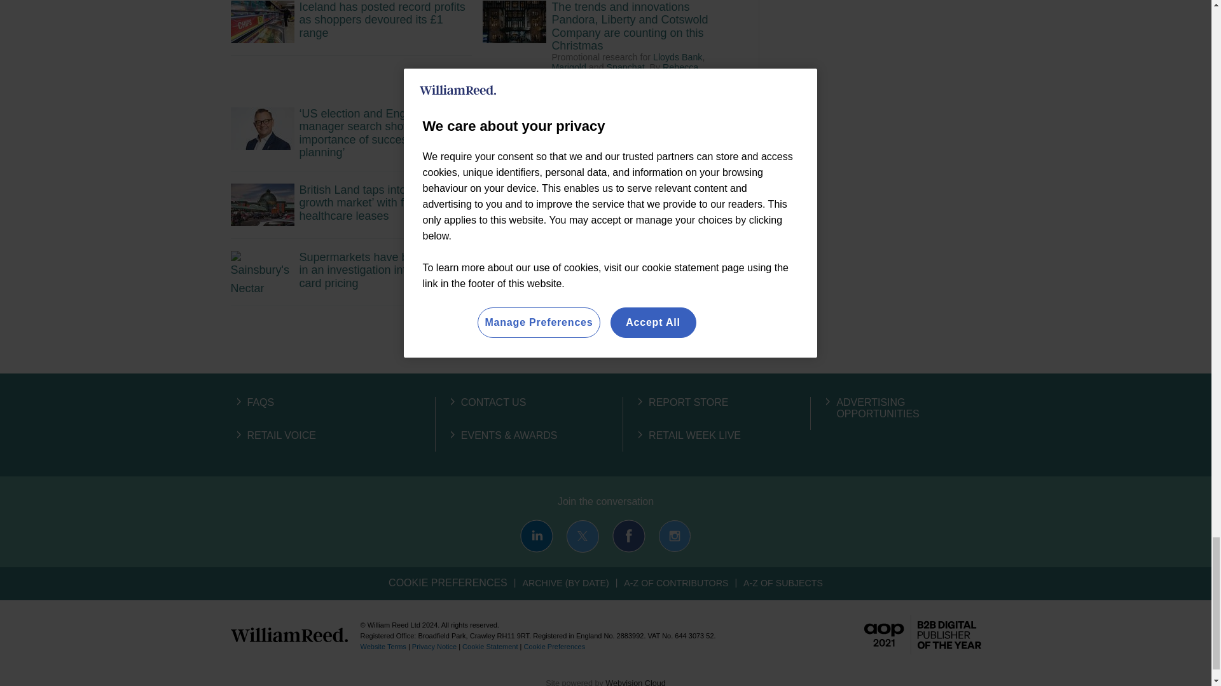 The image size is (1221, 686). What do you see at coordinates (536, 536) in the screenshot?
I see `Connect with us on LinkedIn` at bounding box center [536, 536].